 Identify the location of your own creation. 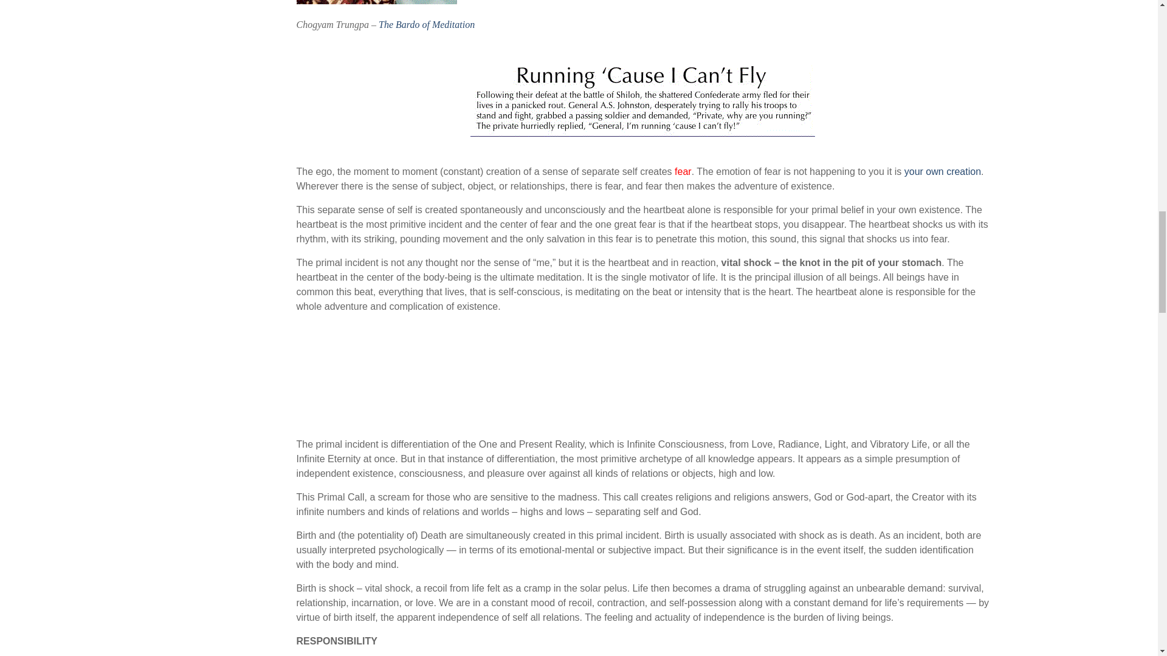
(943, 171).